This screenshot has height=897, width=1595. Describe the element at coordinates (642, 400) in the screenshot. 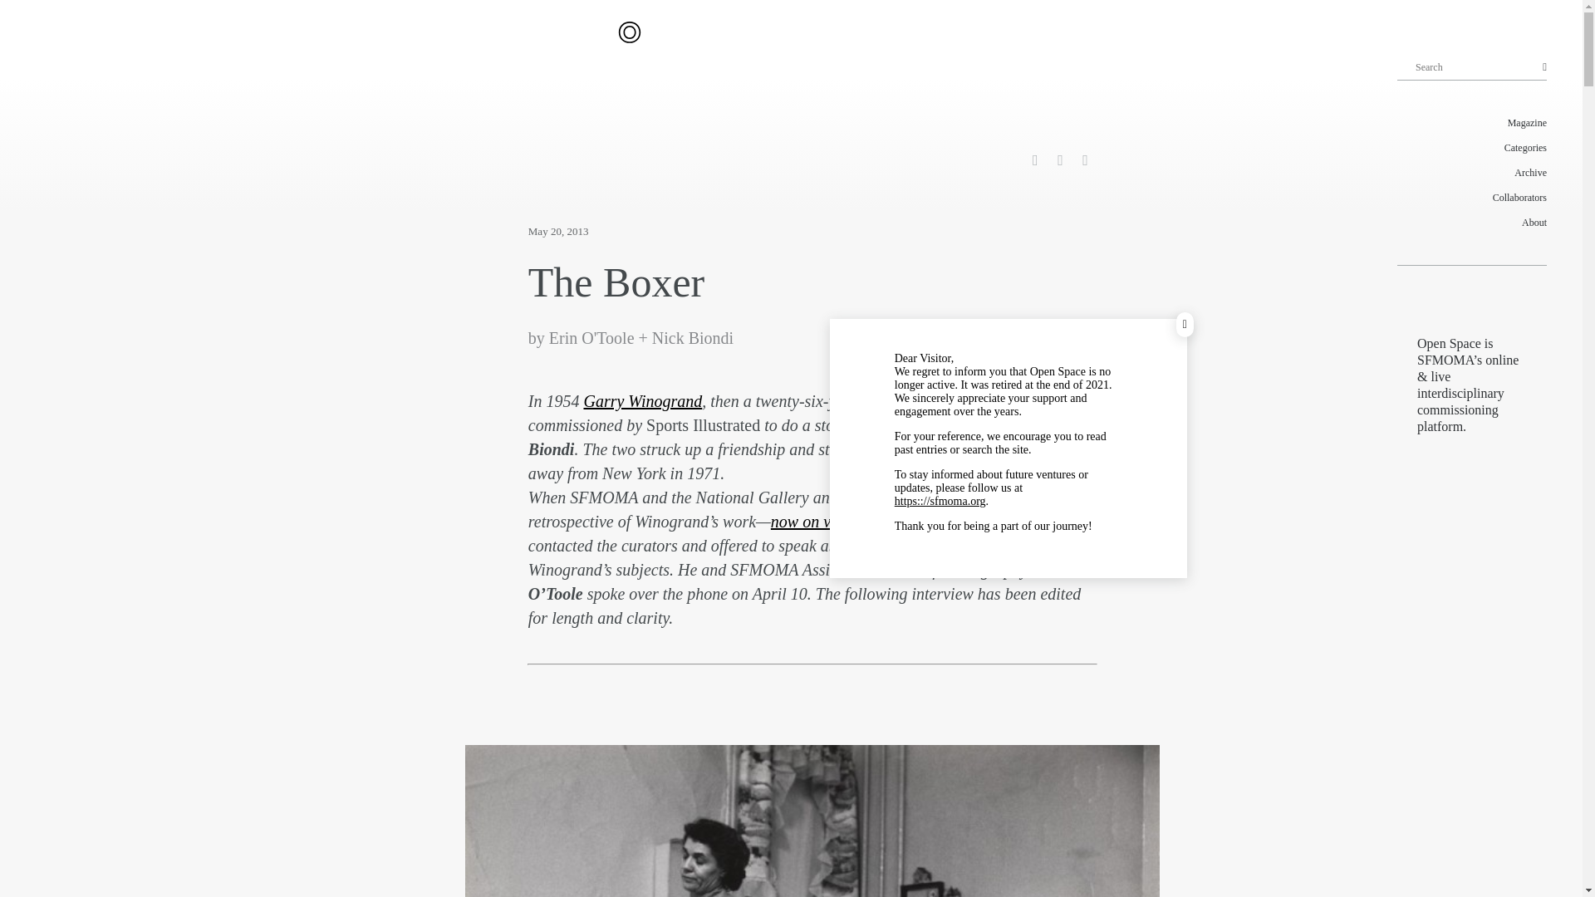

I see `Garry Winogrand` at that location.